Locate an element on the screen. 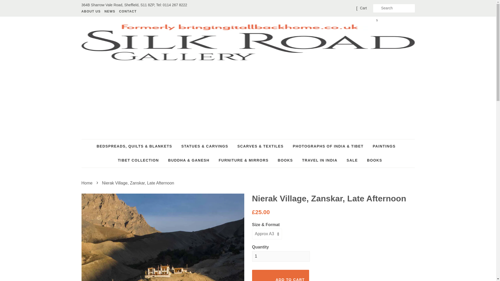 The image size is (500, 281). TIBET COLLECTION is located at coordinates (138, 160).